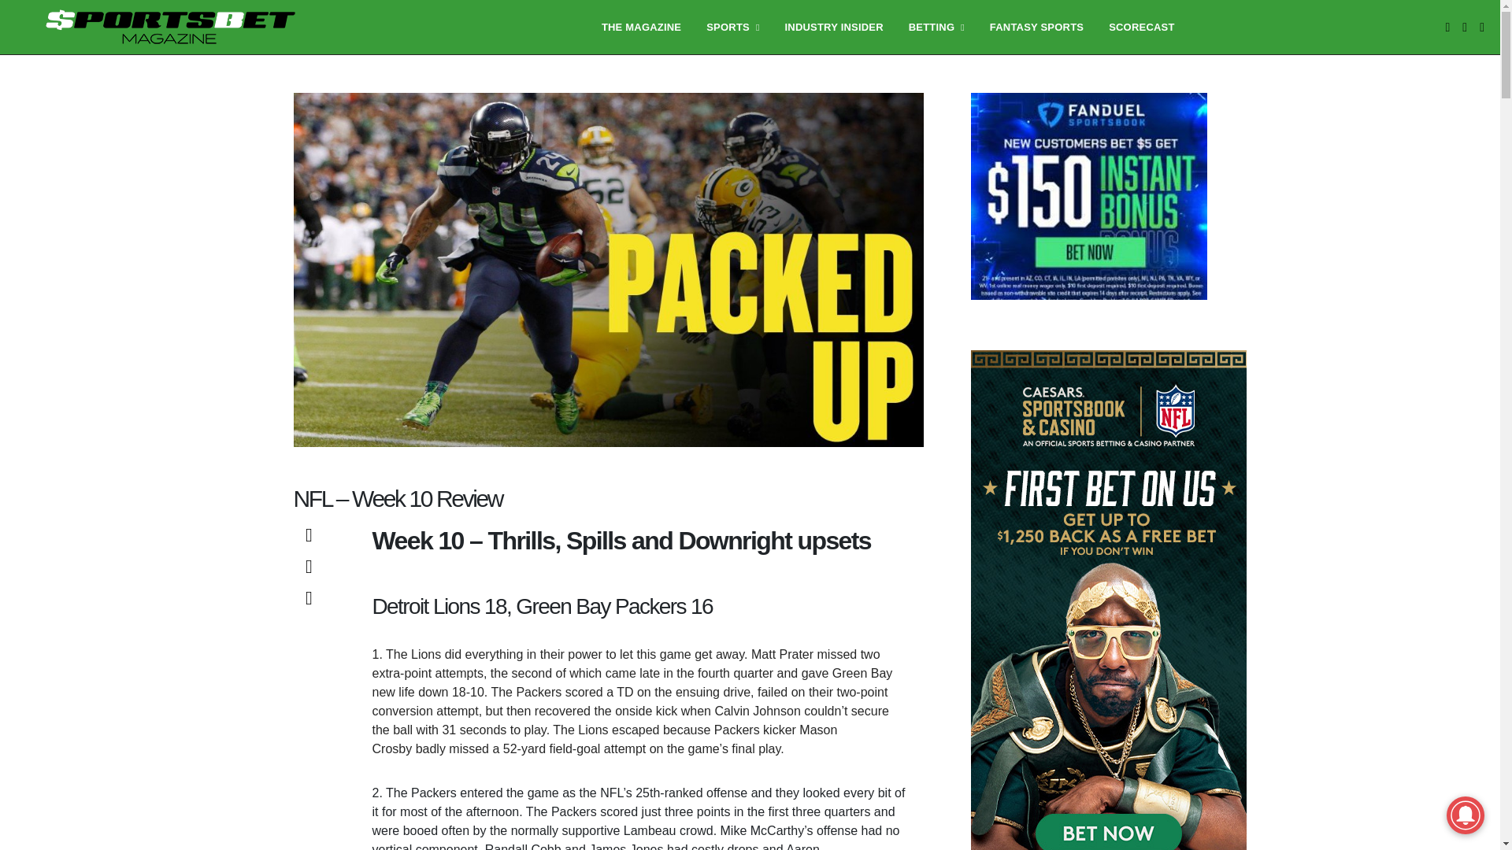  What do you see at coordinates (732, 27) in the screenshot?
I see `SPORTS` at bounding box center [732, 27].